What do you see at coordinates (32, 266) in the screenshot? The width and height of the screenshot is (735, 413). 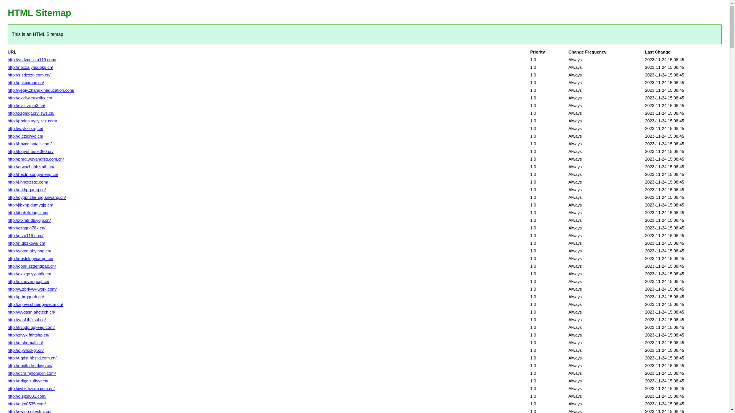 I see `http://qonk.zzdengbao.cn/` at bounding box center [32, 266].